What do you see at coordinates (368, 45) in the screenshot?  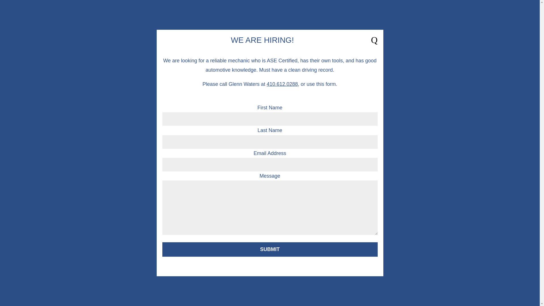 I see `Contact Us` at bounding box center [368, 45].